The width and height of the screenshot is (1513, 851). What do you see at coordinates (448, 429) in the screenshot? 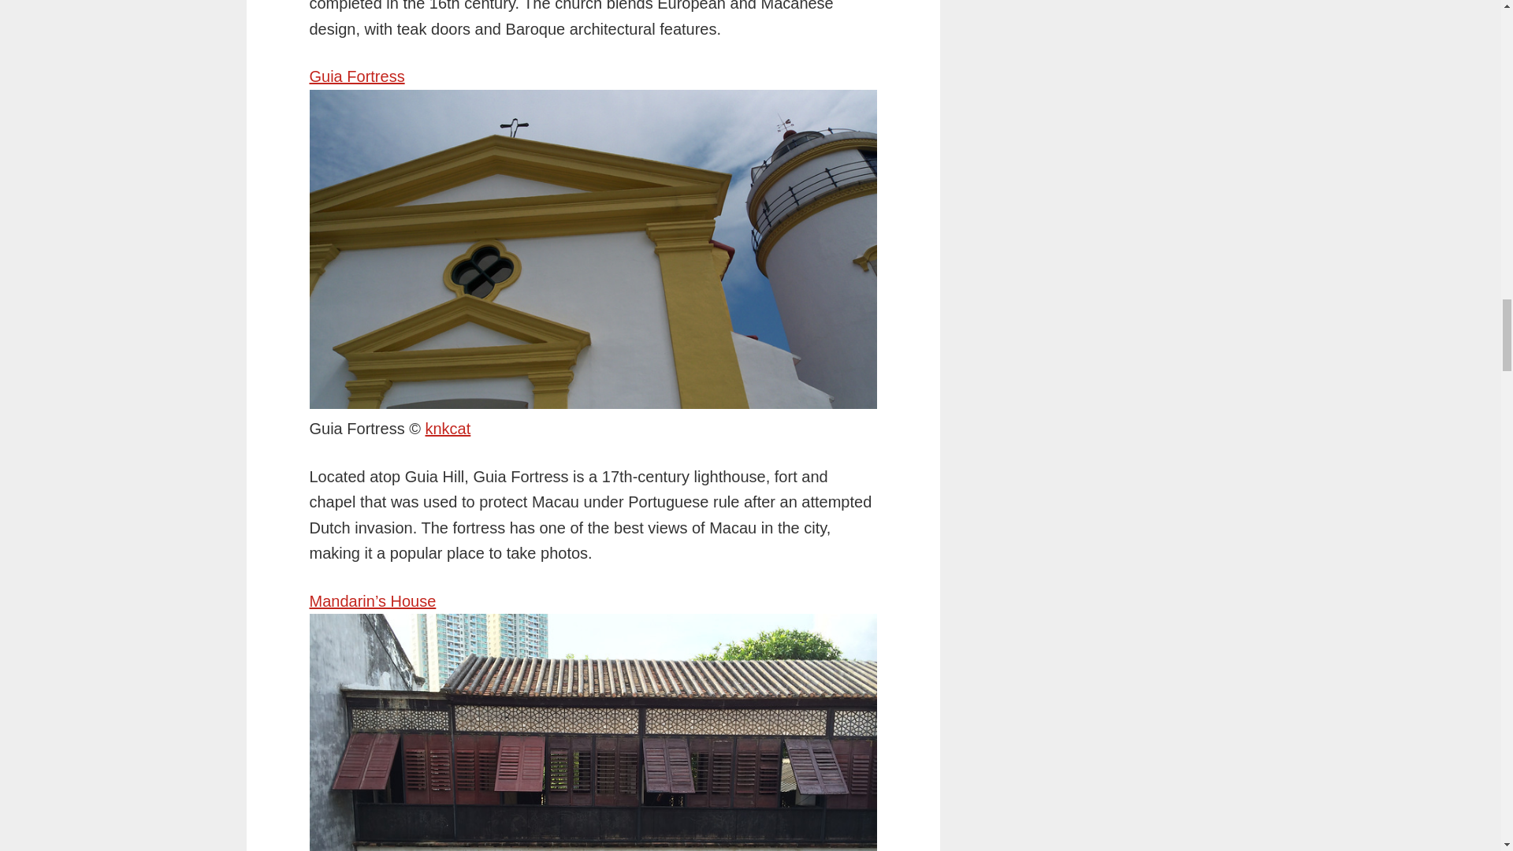
I see `knkcat` at bounding box center [448, 429].